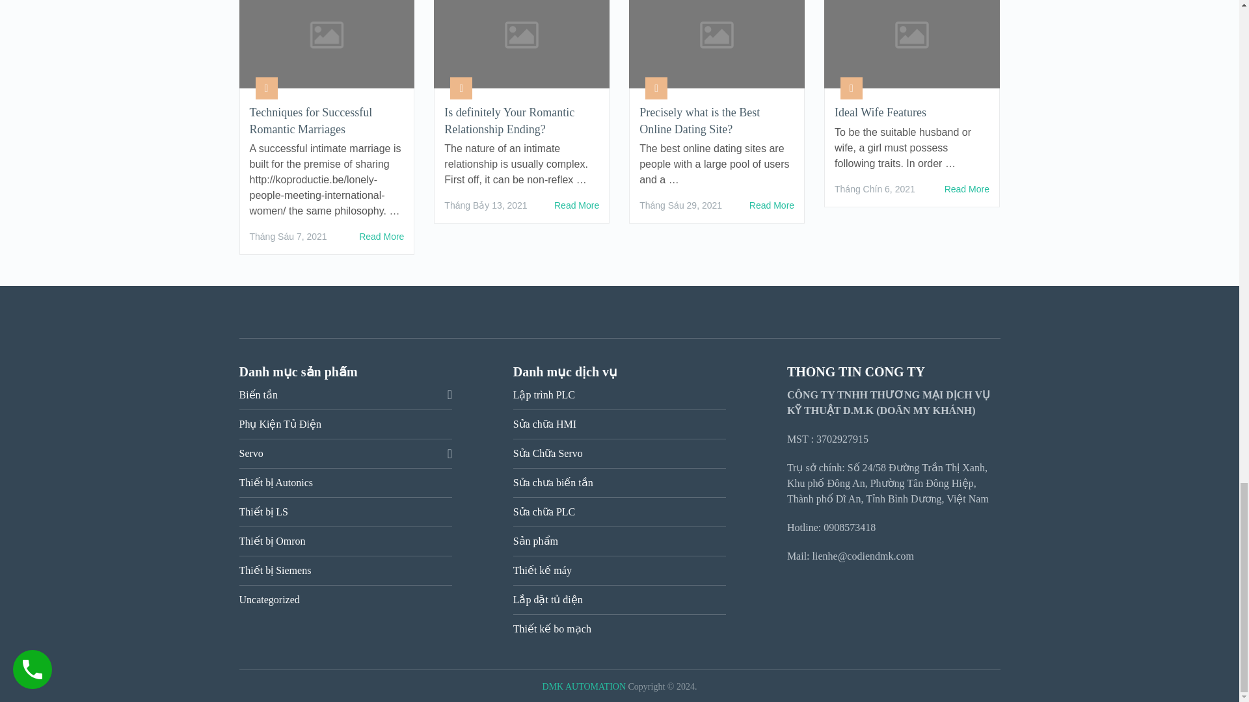  What do you see at coordinates (911, 112) in the screenshot?
I see `Ideal Wife Features` at bounding box center [911, 112].